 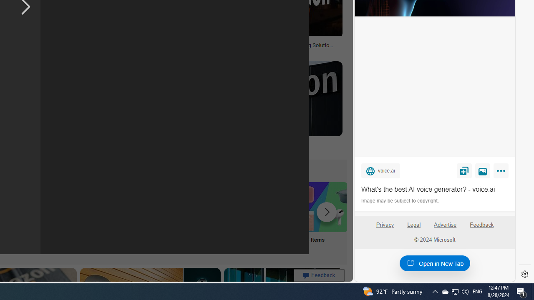 What do you see at coordinates (276, 98) in the screenshot?
I see `Image result for amazon` at bounding box center [276, 98].